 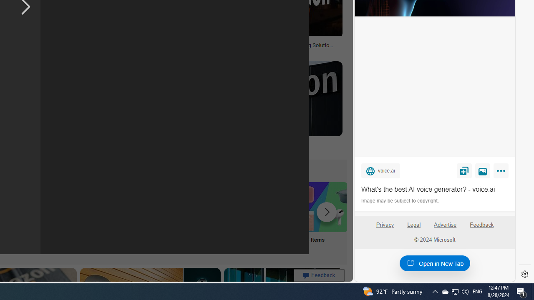 What do you see at coordinates (276, 98) in the screenshot?
I see `Image result for amazon` at bounding box center [276, 98].